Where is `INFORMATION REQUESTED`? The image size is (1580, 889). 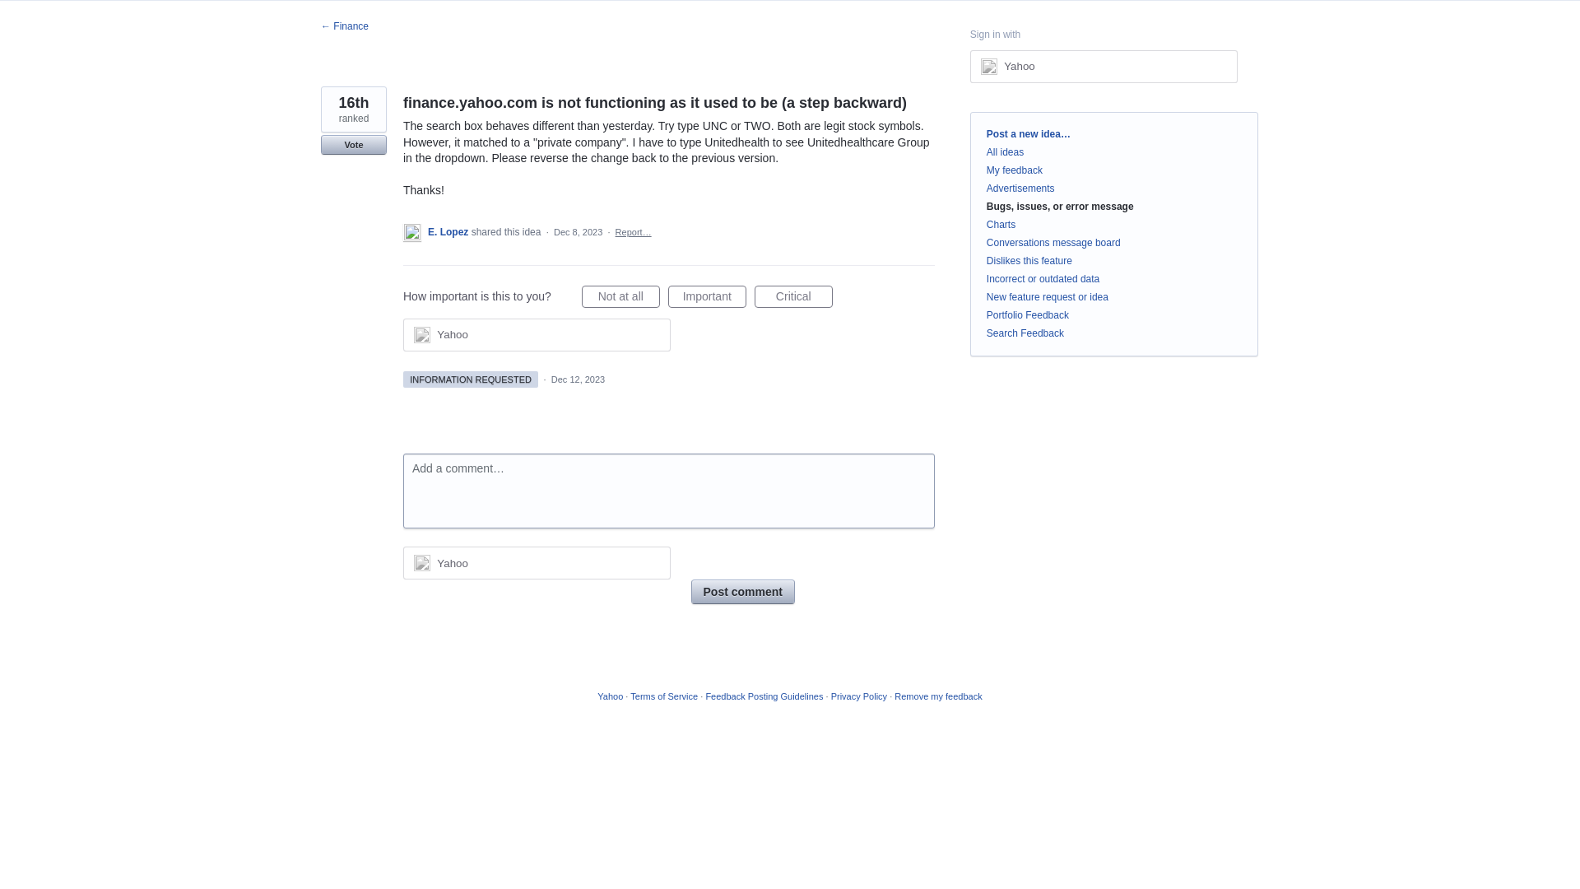 INFORMATION REQUESTED is located at coordinates (471, 379).